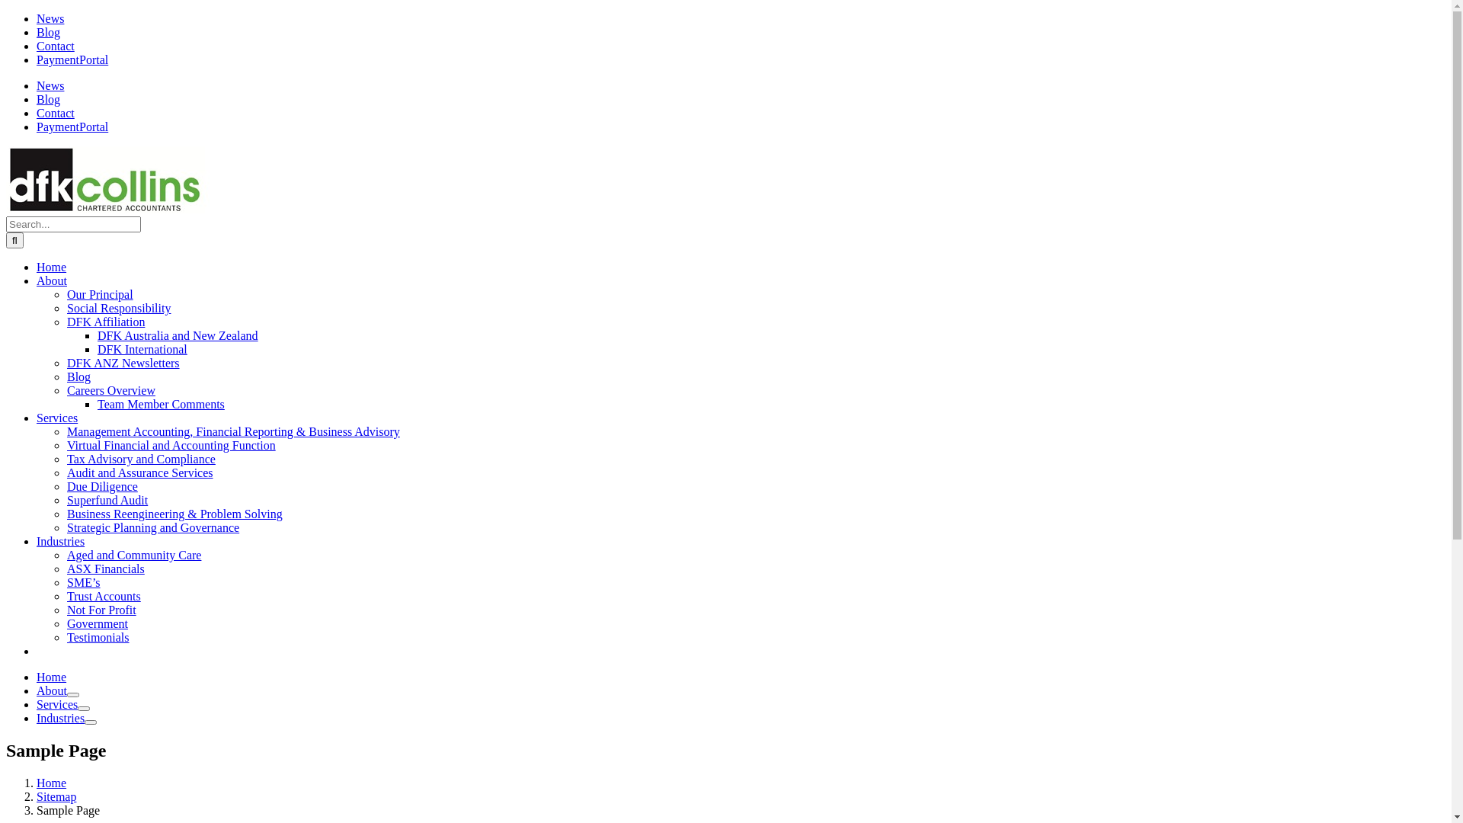  I want to click on Careers Overview, so click(111, 390).